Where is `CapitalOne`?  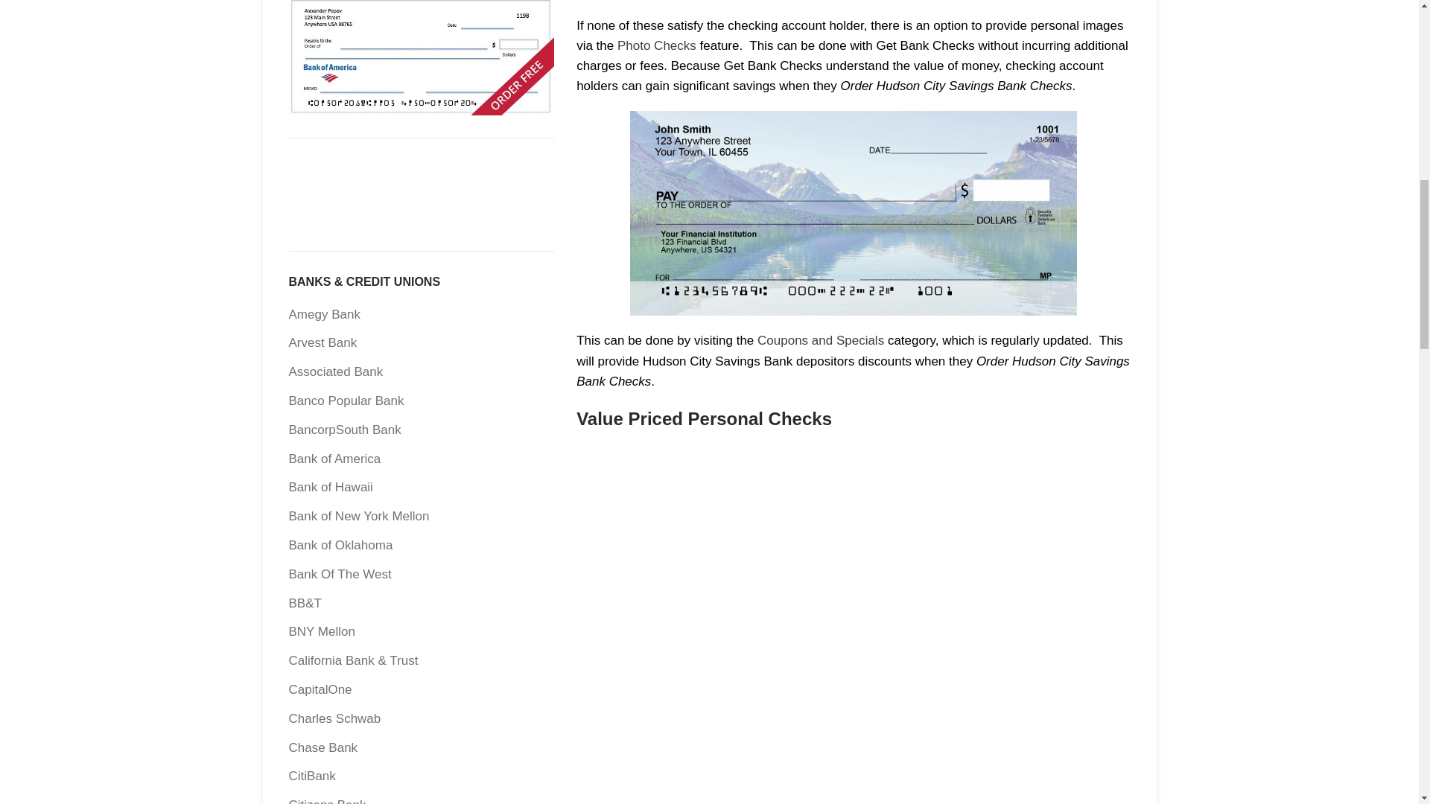
CapitalOne is located at coordinates (320, 689).